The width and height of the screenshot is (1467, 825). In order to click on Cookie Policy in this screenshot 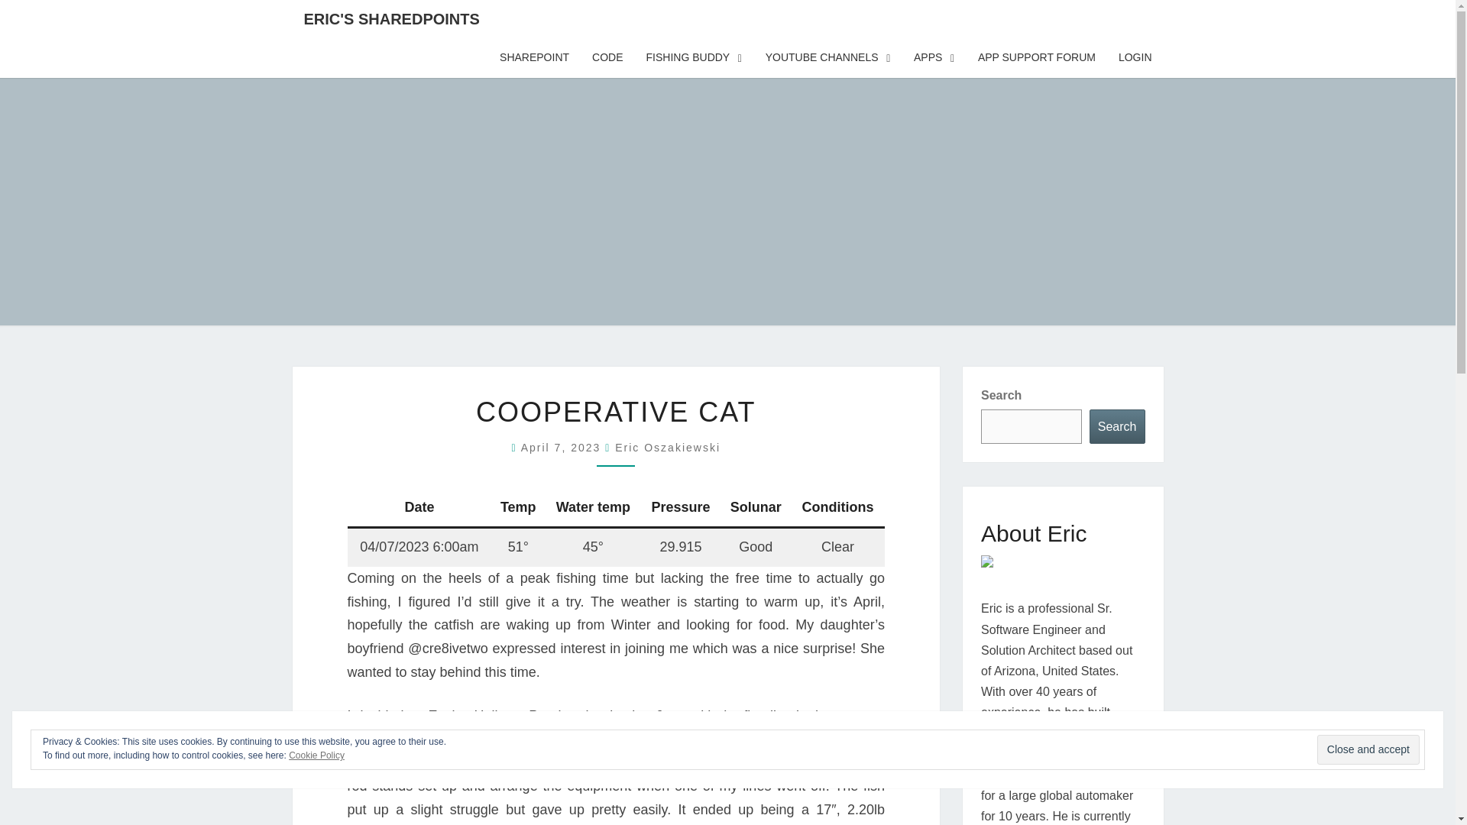, I will do `click(316, 755)`.